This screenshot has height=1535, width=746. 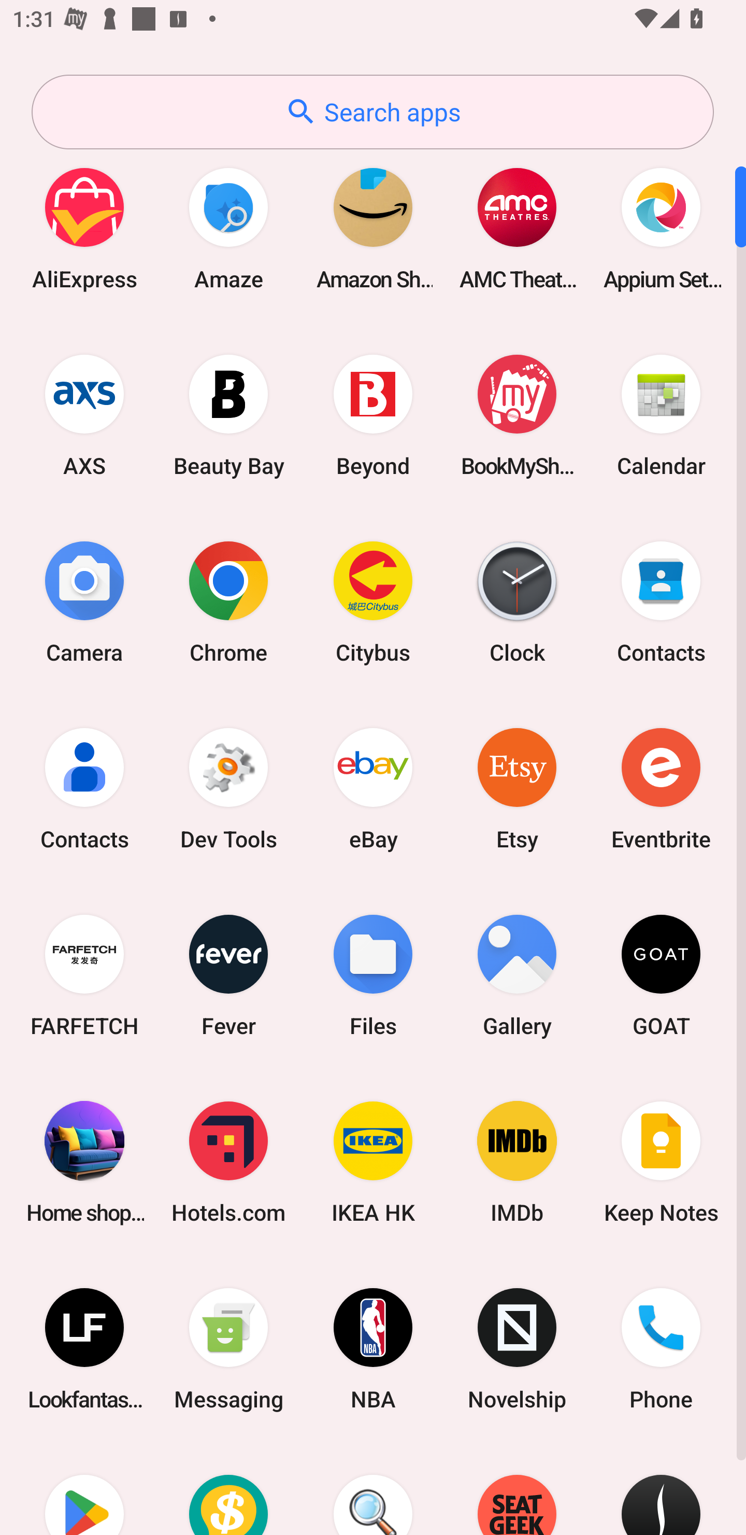 I want to click on AMC Theatres, so click(x=517, y=228).